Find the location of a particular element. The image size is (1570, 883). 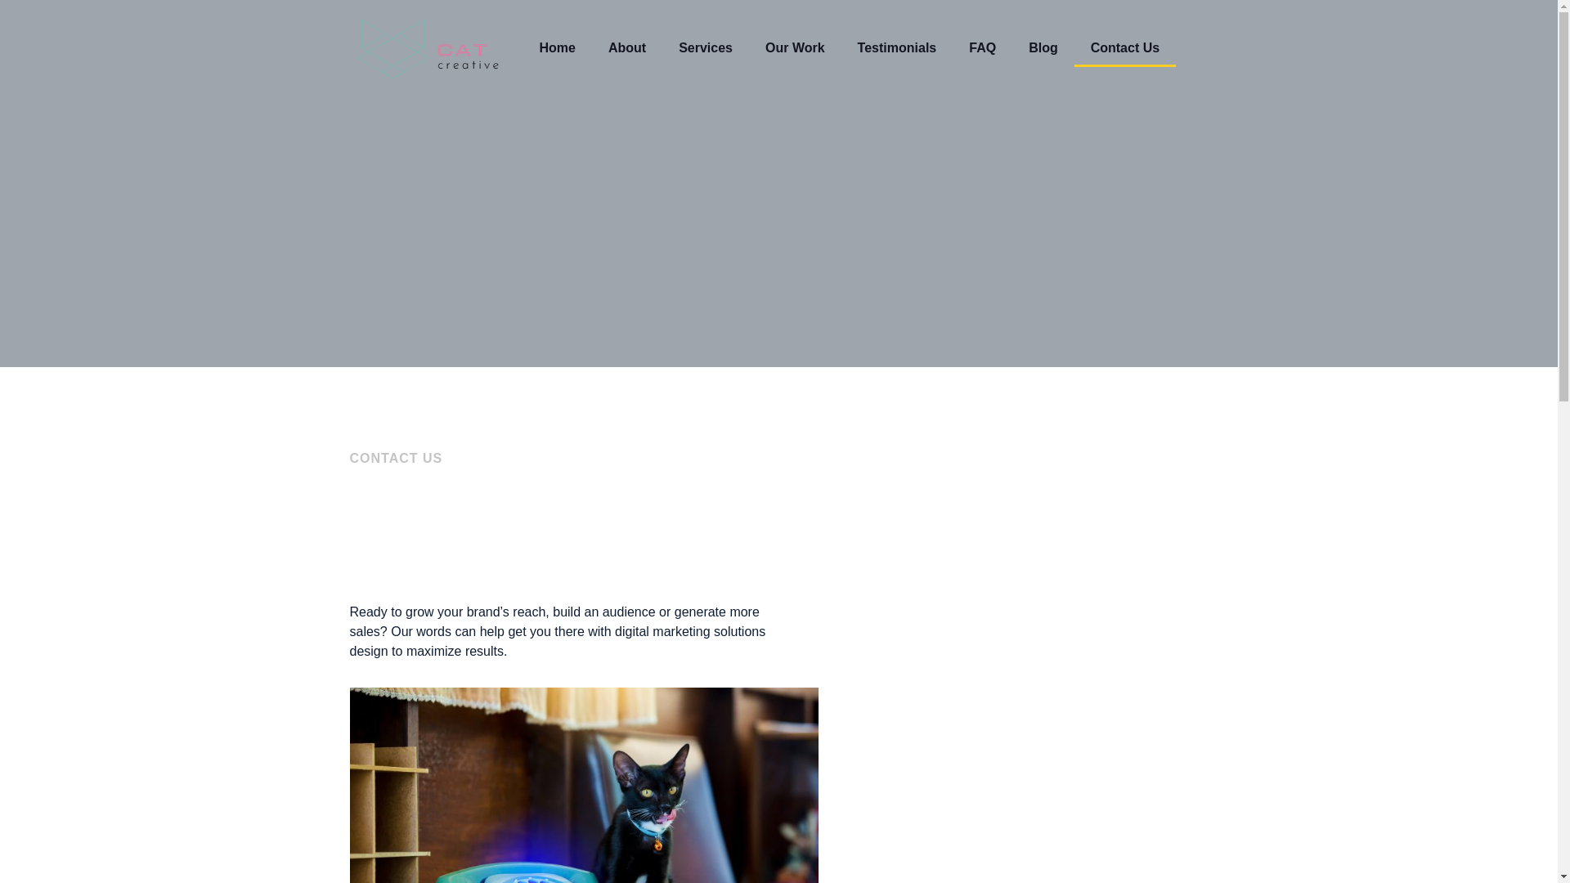

Contact Us is located at coordinates (1125, 47).